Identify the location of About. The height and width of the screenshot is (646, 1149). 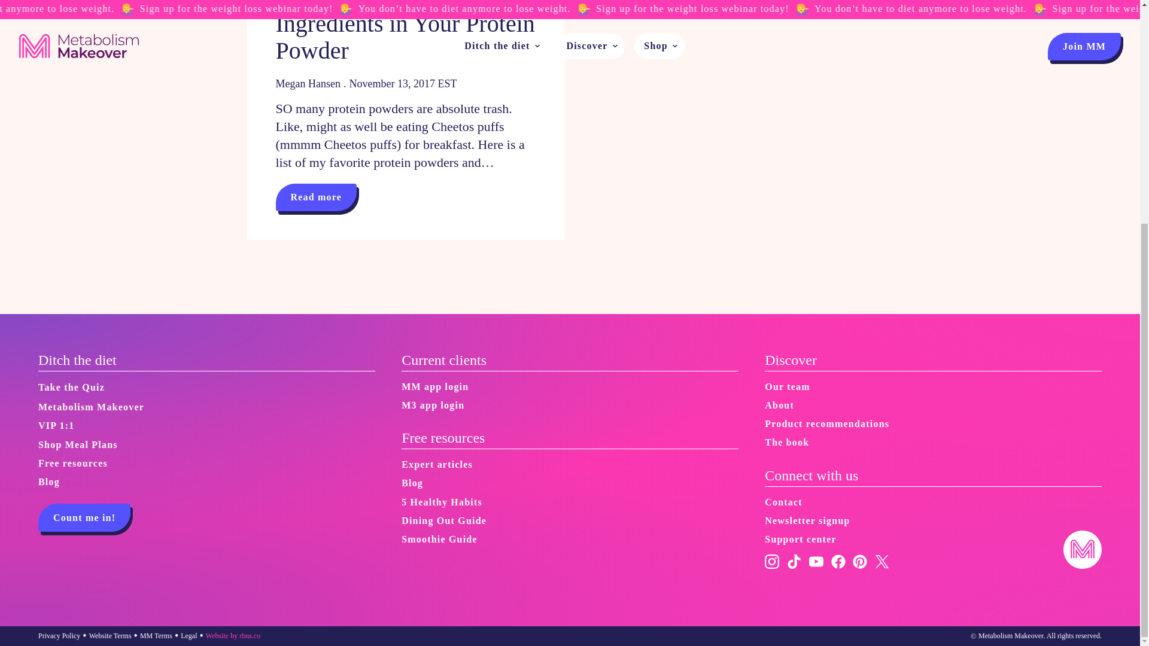
(779, 405).